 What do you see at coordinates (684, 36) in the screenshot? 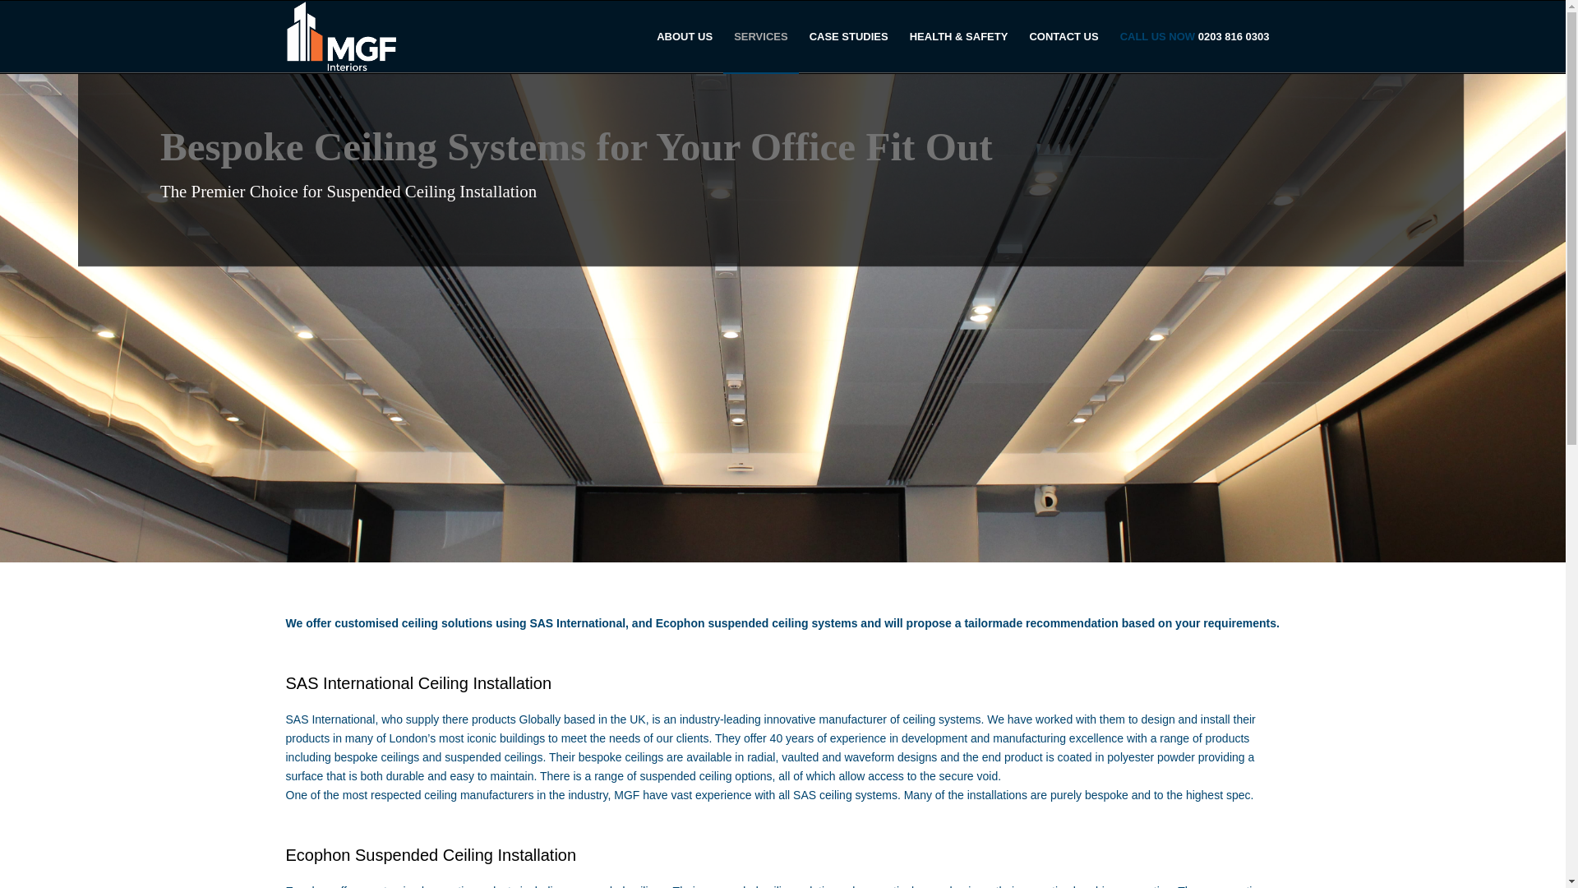
I see `ABOUT US` at bounding box center [684, 36].